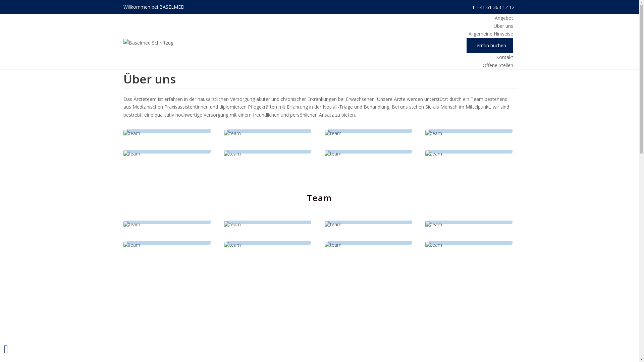  Describe the element at coordinates (471, 139) in the screenshot. I see `DR. MED. CELIA VON GOSSLER` at that location.